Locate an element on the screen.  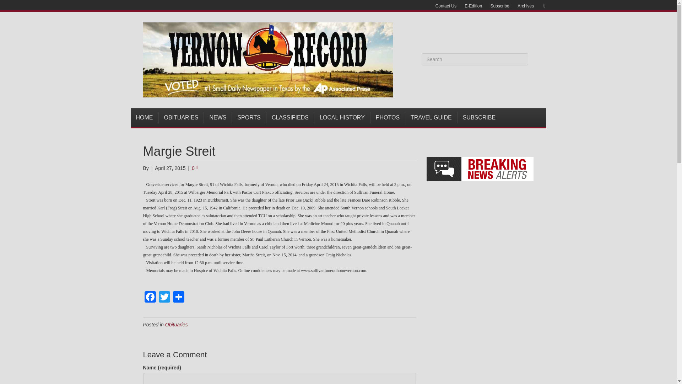
Obituaries is located at coordinates (176, 325).